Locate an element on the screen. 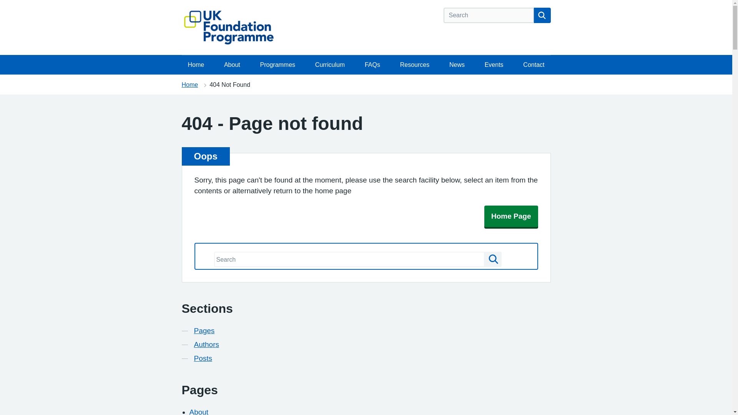 The image size is (738, 415). FAQs is located at coordinates (372, 65).